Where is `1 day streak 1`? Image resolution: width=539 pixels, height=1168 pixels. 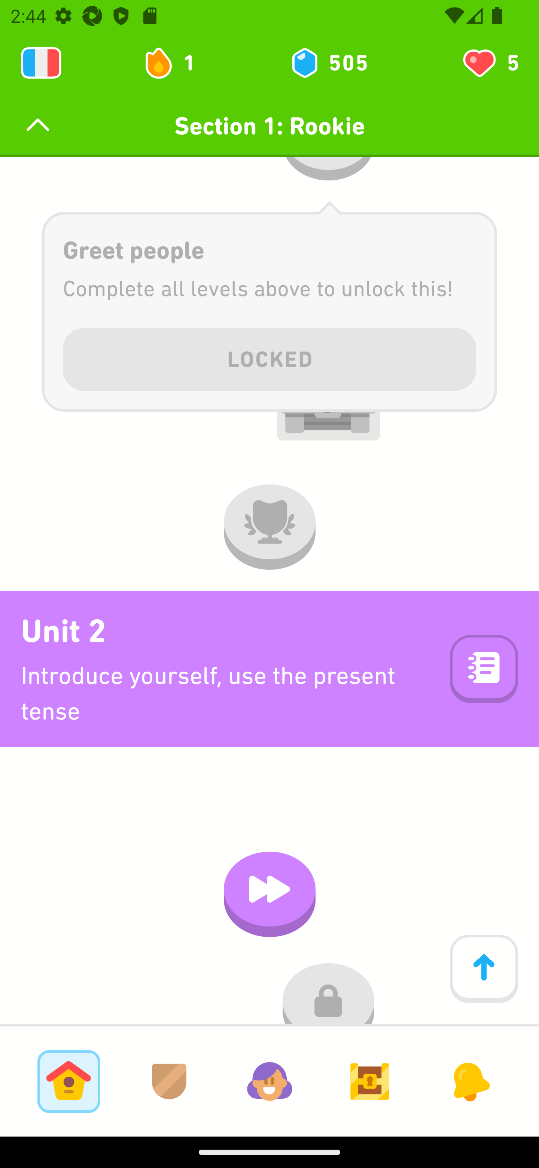 1 day streak 1 is located at coordinates (176, 63).